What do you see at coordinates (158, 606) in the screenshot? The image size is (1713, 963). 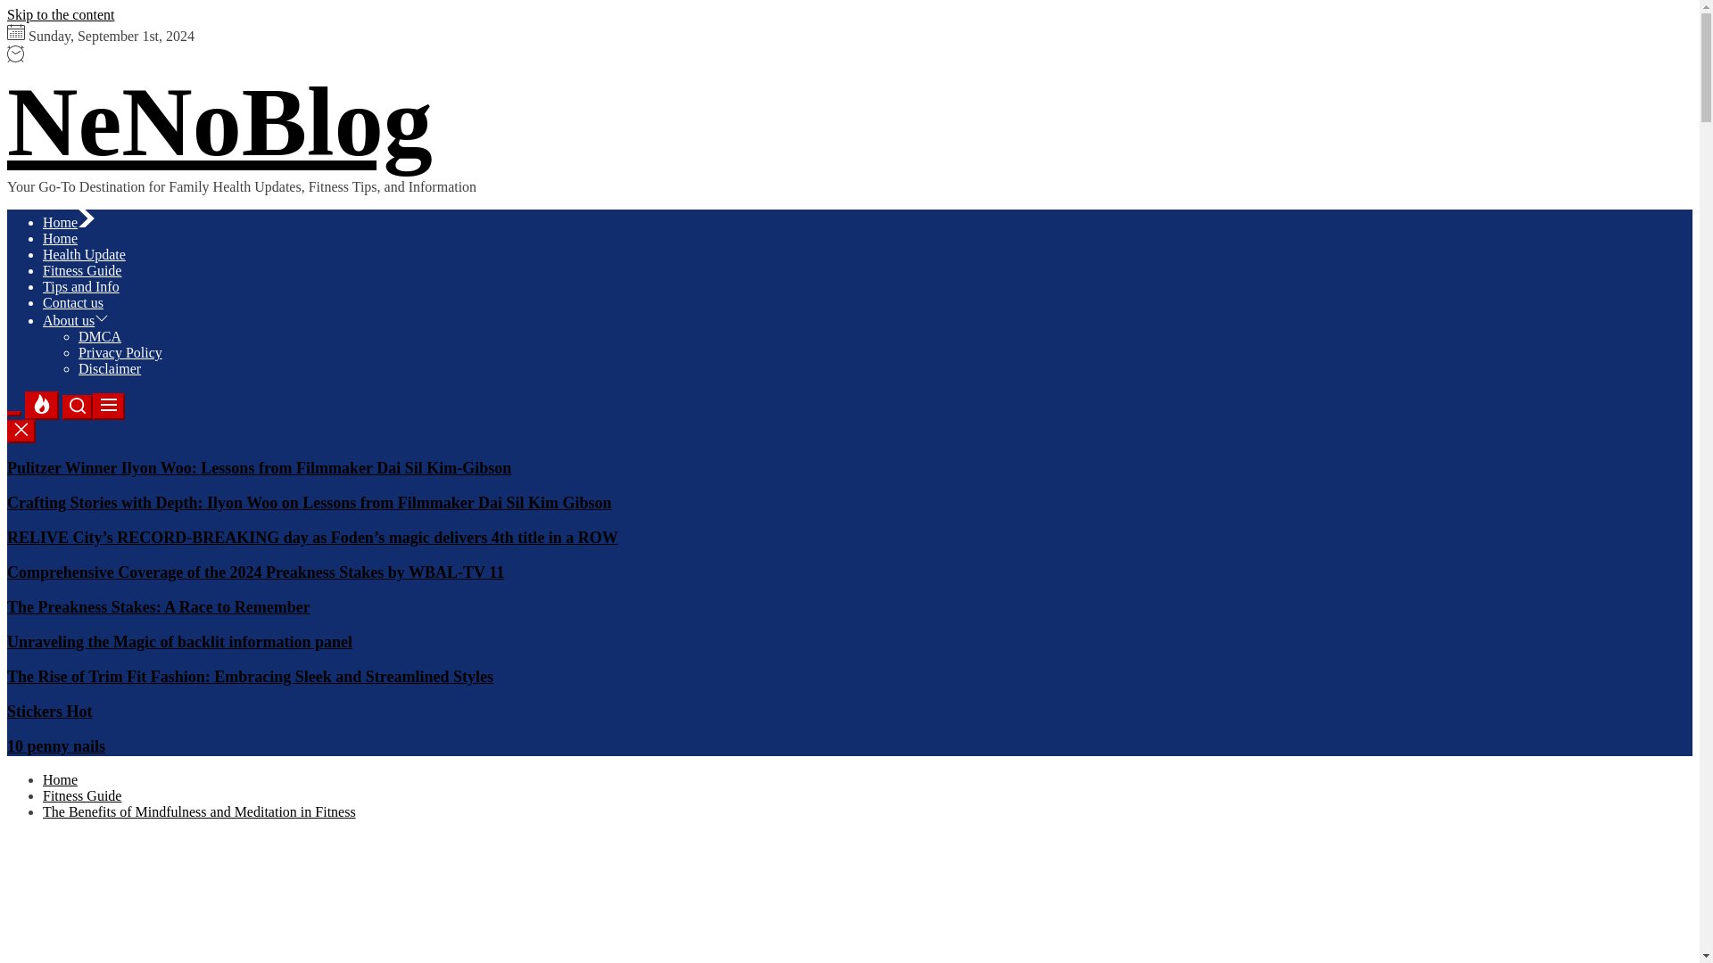 I see `The Preakness Stakes: A Race to Remember` at bounding box center [158, 606].